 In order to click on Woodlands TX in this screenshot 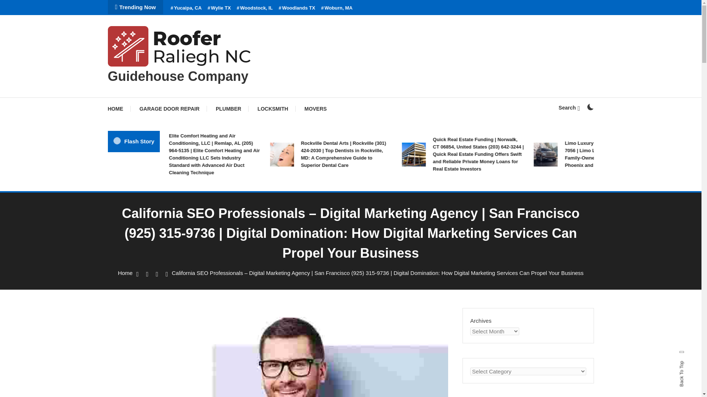, I will do `click(297, 8)`.